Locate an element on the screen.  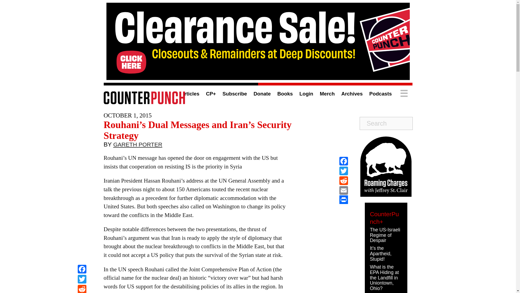
Facebook is located at coordinates (343, 161).